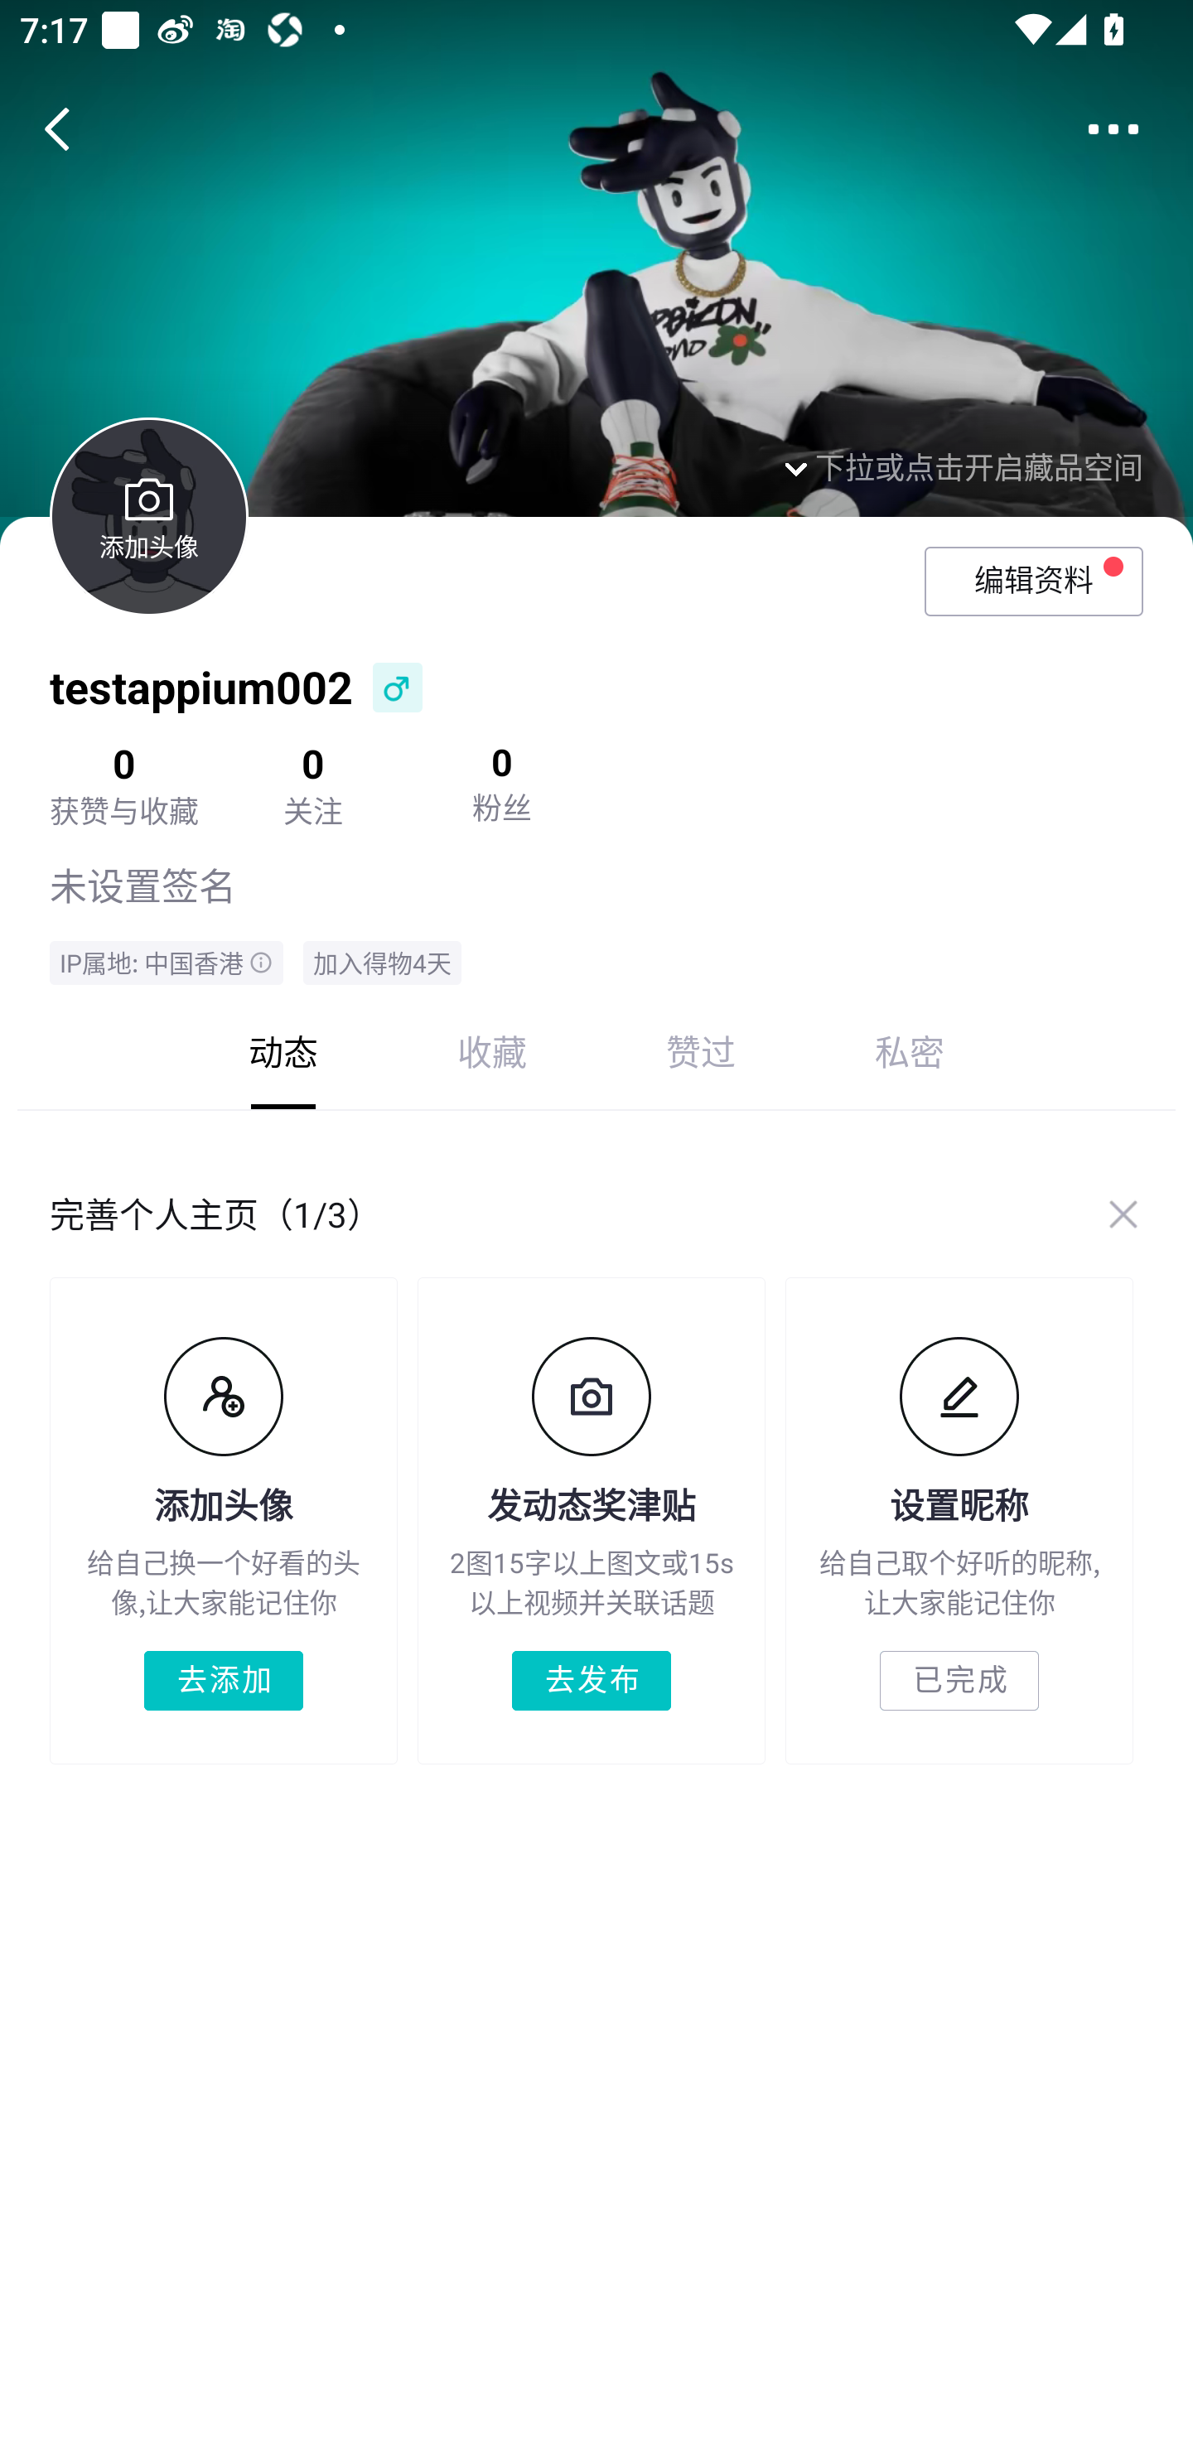 This screenshot has height=2452, width=1193. What do you see at coordinates (492, 1051) in the screenshot?
I see `收藏` at bounding box center [492, 1051].